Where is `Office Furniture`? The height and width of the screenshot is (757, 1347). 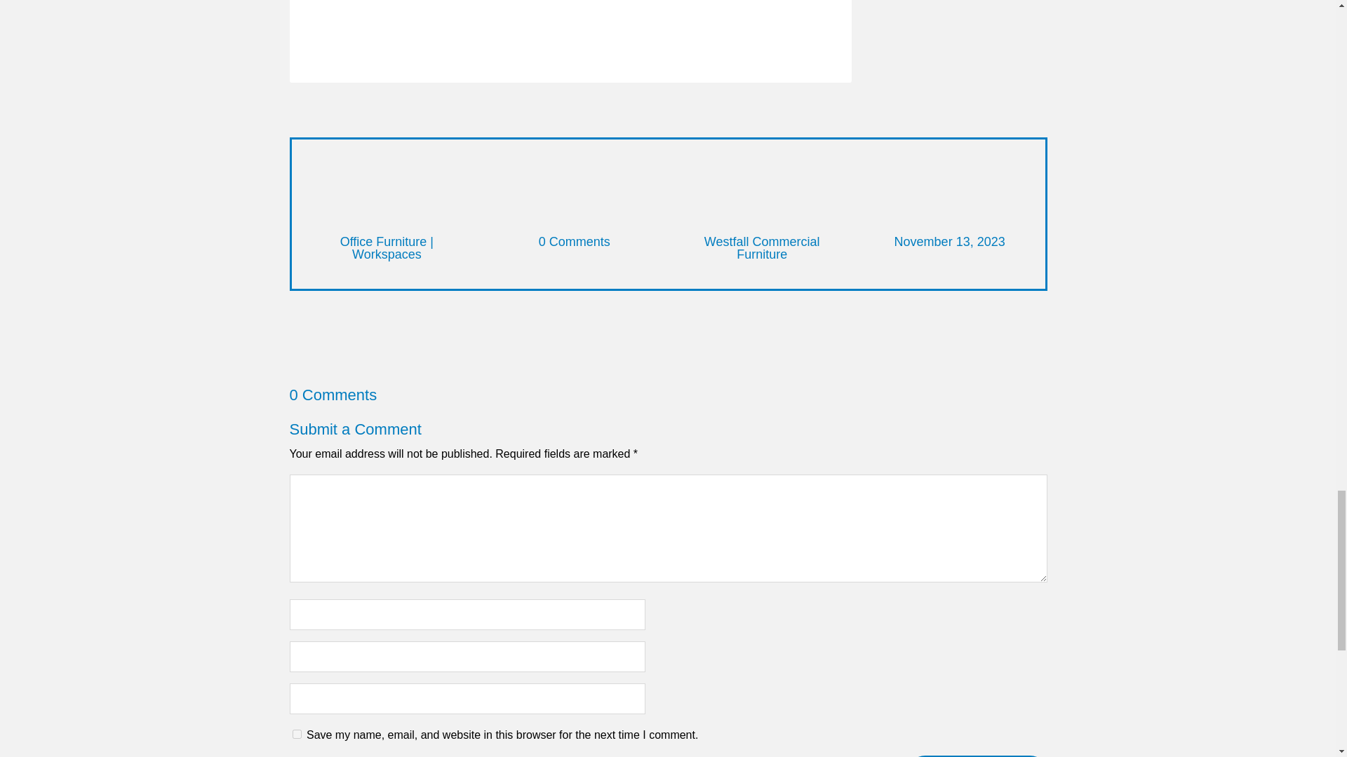 Office Furniture is located at coordinates (383, 241).